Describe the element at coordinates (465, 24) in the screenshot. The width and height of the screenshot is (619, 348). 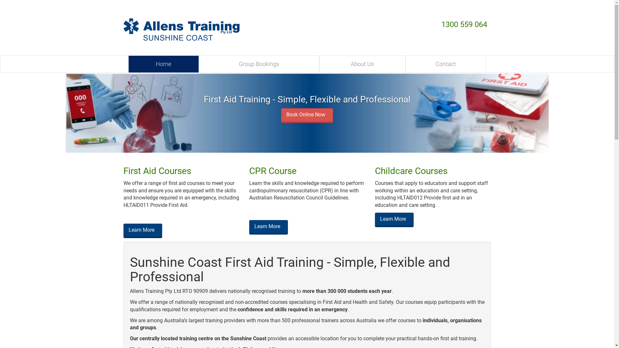
I see `1300 559 064` at that location.